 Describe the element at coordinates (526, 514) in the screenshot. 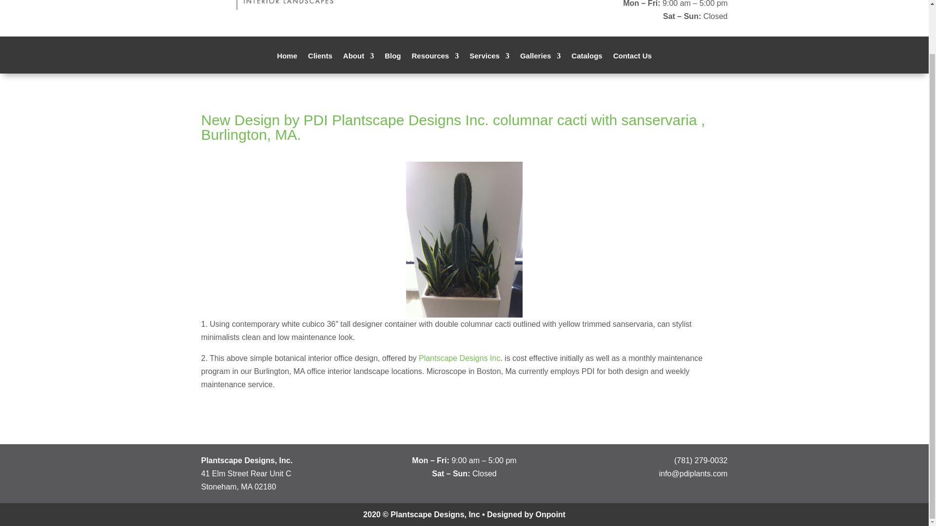

I see `Designed by Onpoint` at that location.